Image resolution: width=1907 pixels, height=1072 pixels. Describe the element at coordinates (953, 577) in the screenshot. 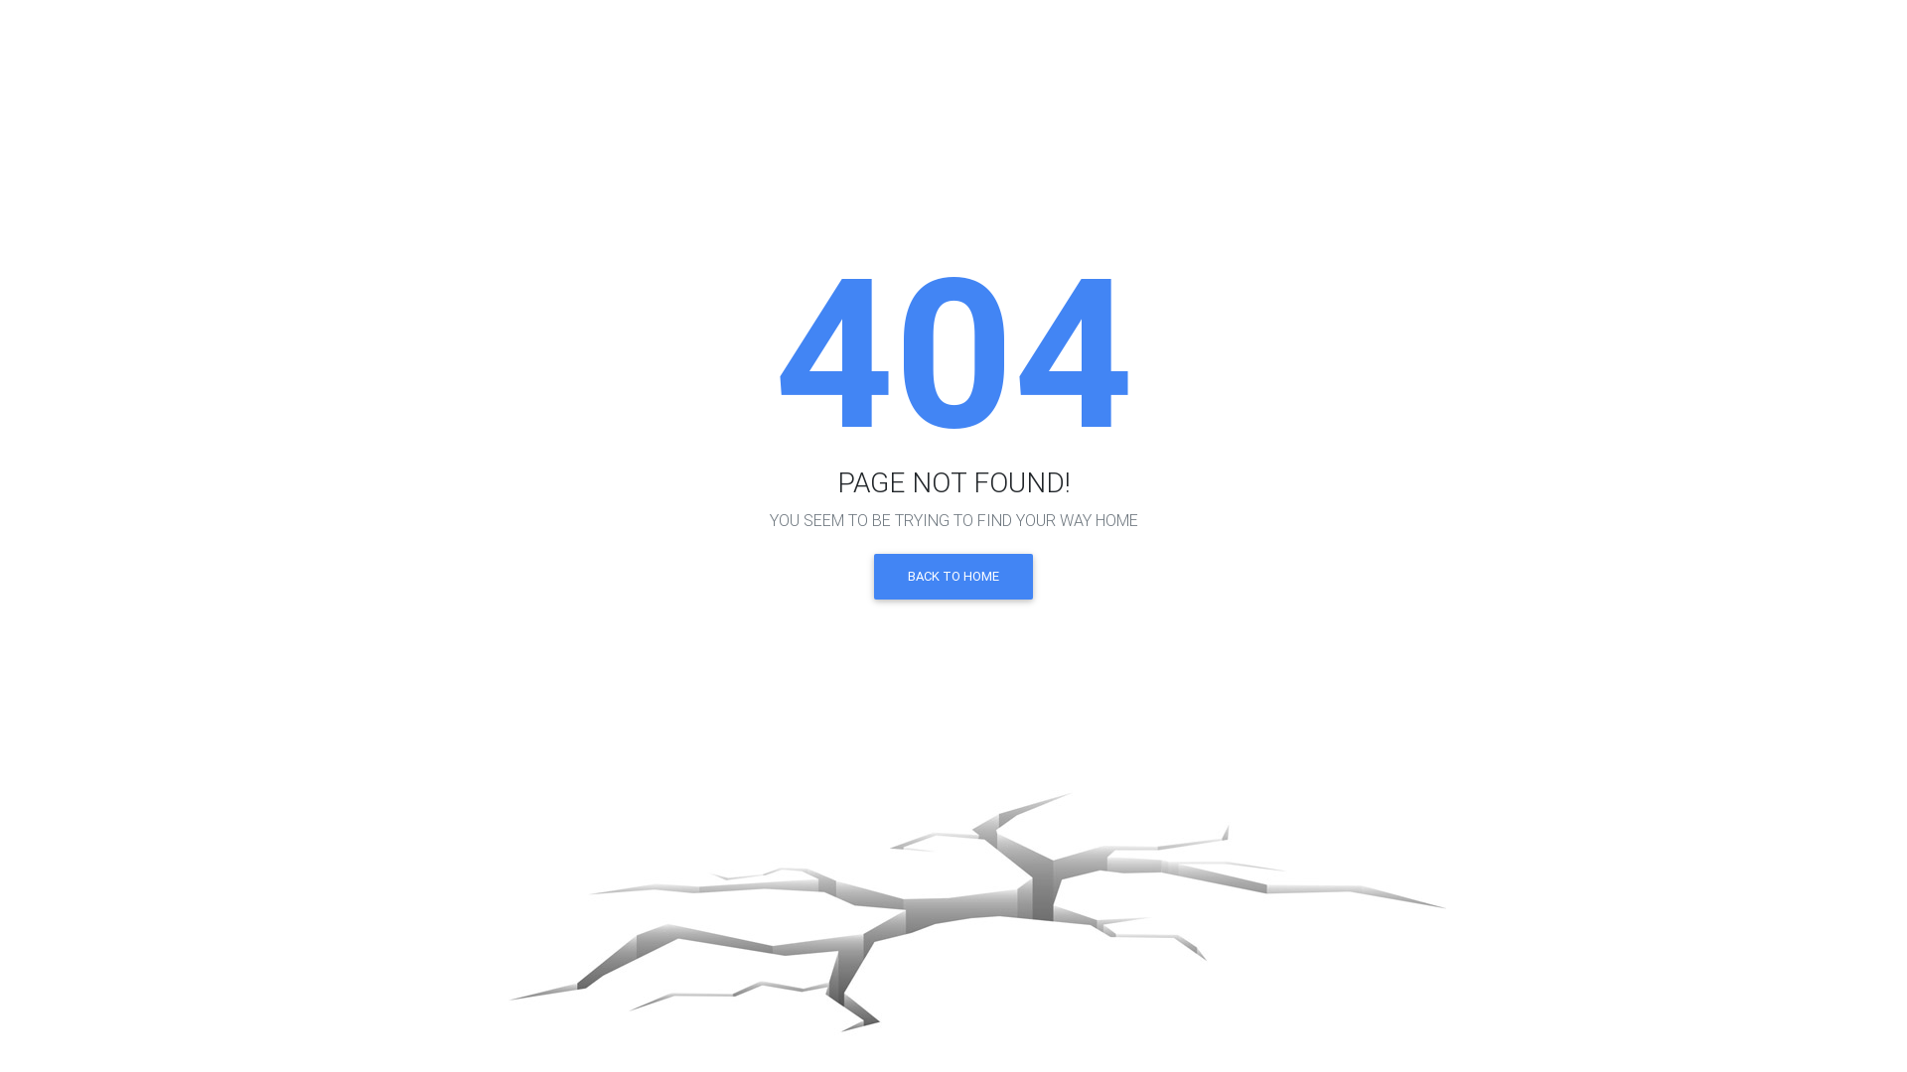

I see `BACK TO HOME` at that location.